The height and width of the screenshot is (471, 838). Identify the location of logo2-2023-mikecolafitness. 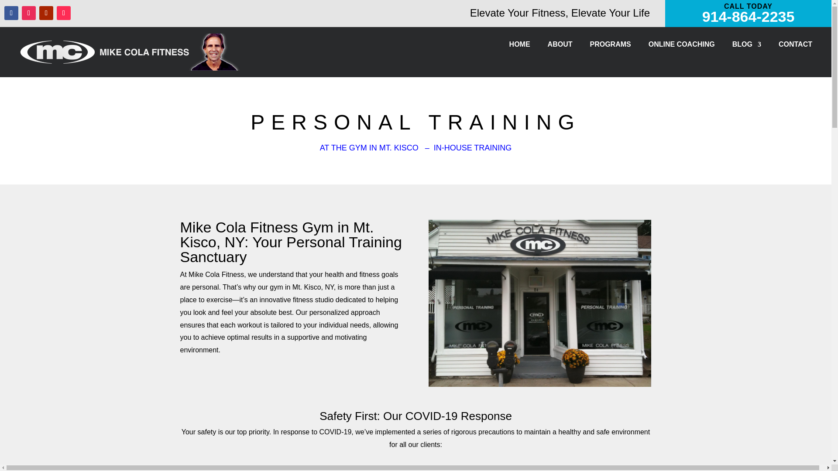
(134, 52).